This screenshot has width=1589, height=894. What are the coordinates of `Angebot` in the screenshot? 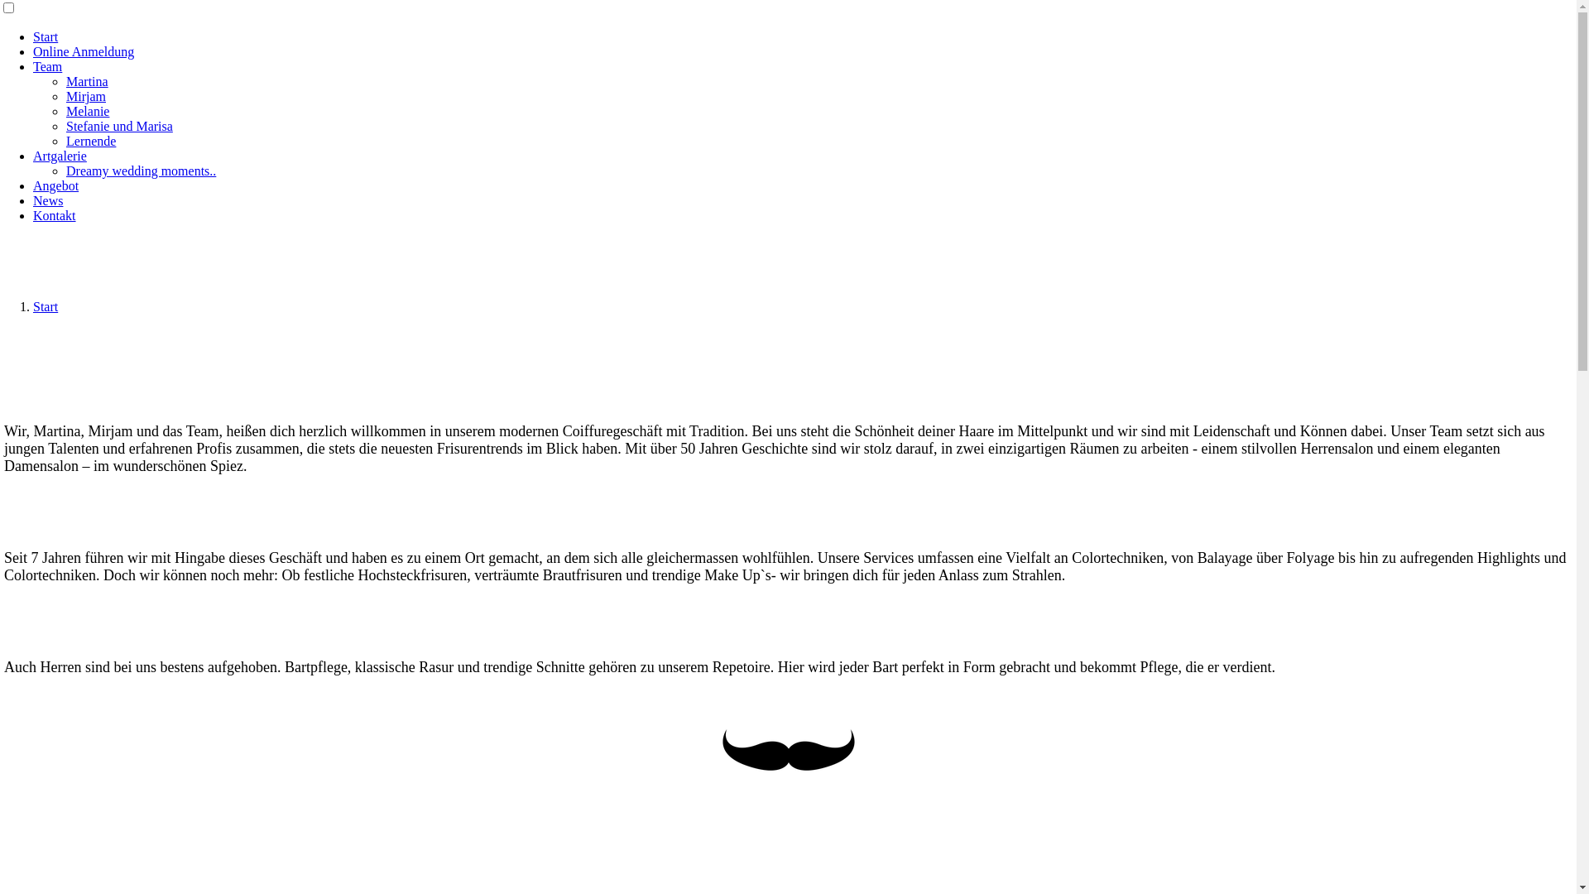 It's located at (56, 185).